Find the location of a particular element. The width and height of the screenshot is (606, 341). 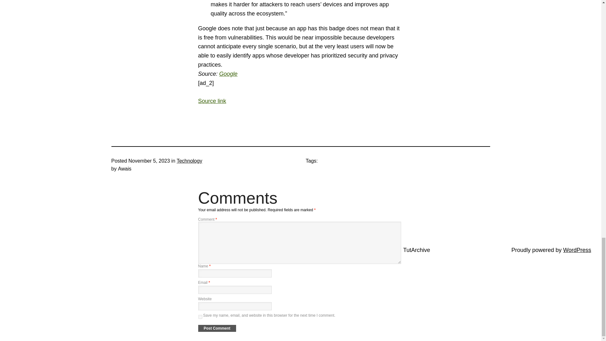

Post Comment is located at coordinates (217, 328).